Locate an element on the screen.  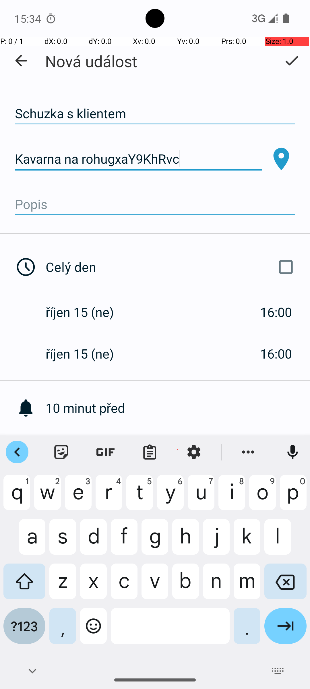
10 minut před is located at coordinates (178, 408).